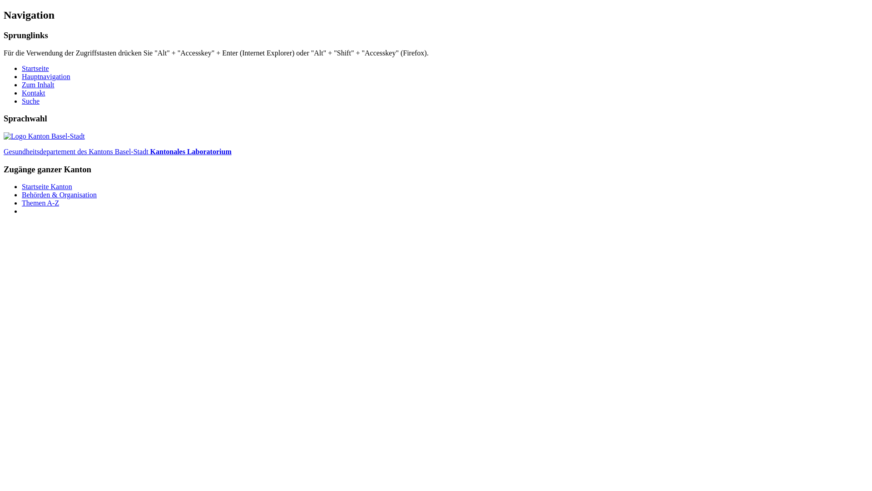 The width and height of the screenshot is (872, 491). What do you see at coordinates (35, 68) in the screenshot?
I see `Startseite` at bounding box center [35, 68].